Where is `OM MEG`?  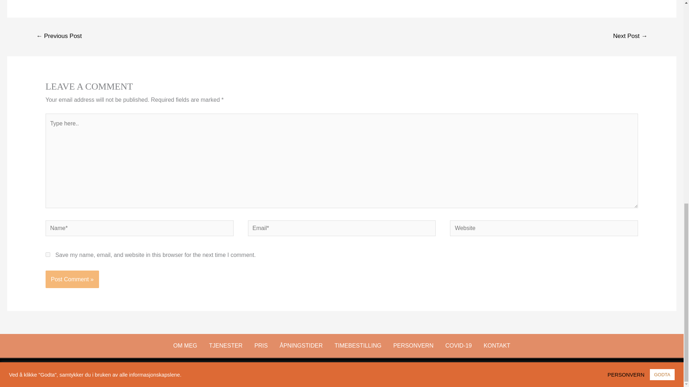 OM MEG is located at coordinates (185, 345).